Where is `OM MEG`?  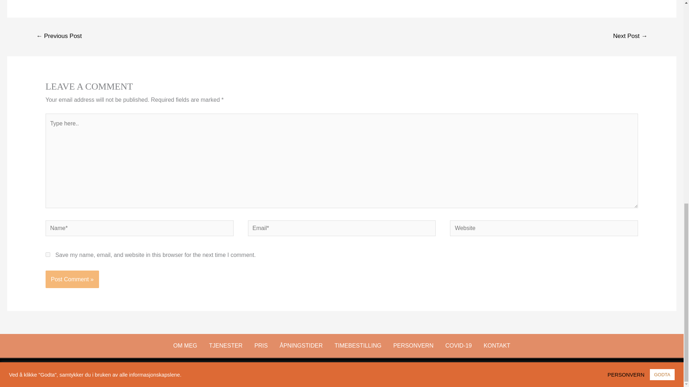 OM MEG is located at coordinates (185, 345).